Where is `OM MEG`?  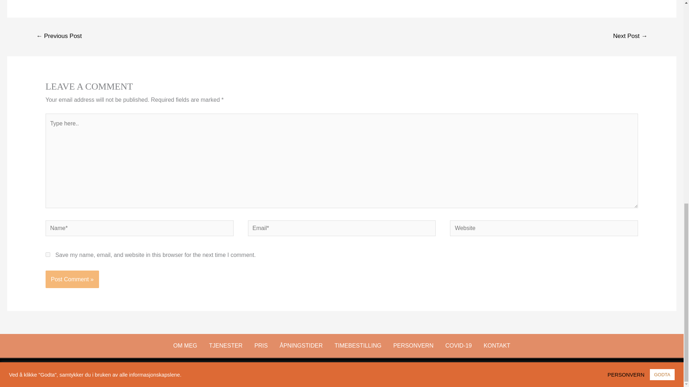 OM MEG is located at coordinates (185, 345).